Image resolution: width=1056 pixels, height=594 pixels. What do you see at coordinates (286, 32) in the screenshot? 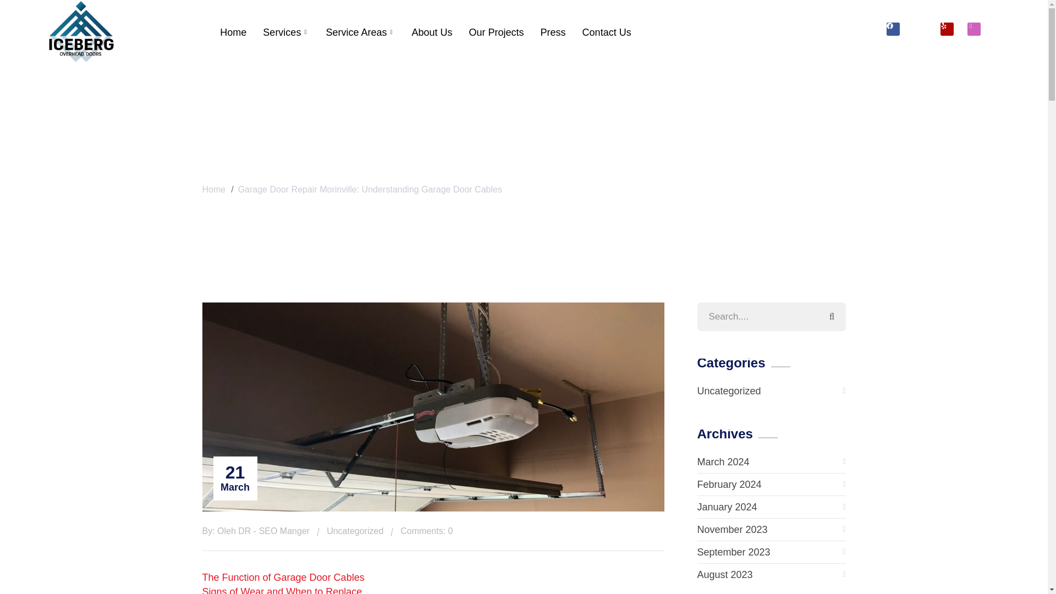
I see `Services` at bounding box center [286, 32].